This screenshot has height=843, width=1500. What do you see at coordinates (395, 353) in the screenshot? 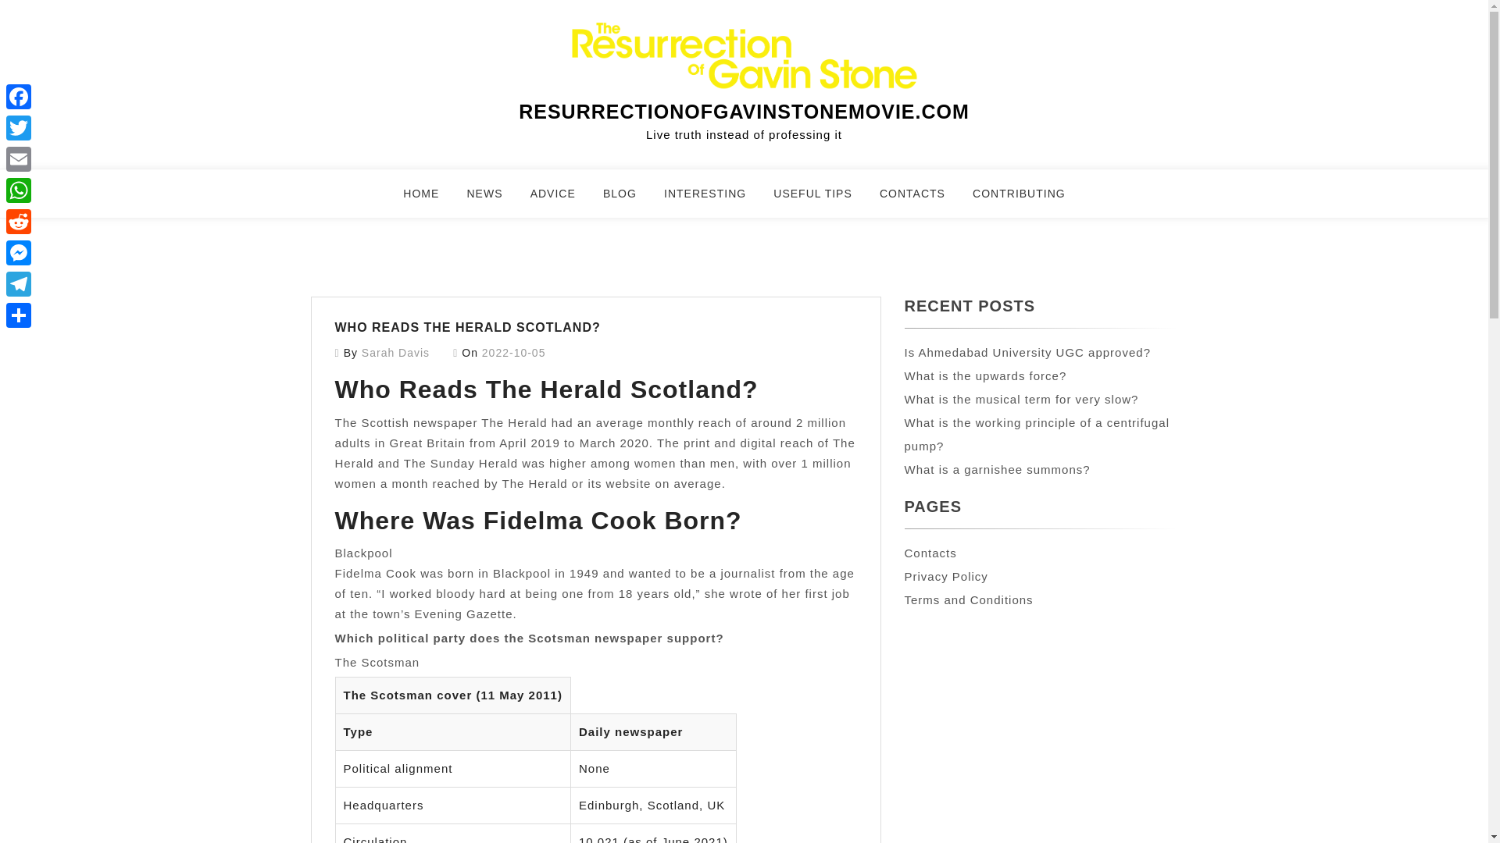
I see `Sarah Davis` at bounding box center [395, 353].